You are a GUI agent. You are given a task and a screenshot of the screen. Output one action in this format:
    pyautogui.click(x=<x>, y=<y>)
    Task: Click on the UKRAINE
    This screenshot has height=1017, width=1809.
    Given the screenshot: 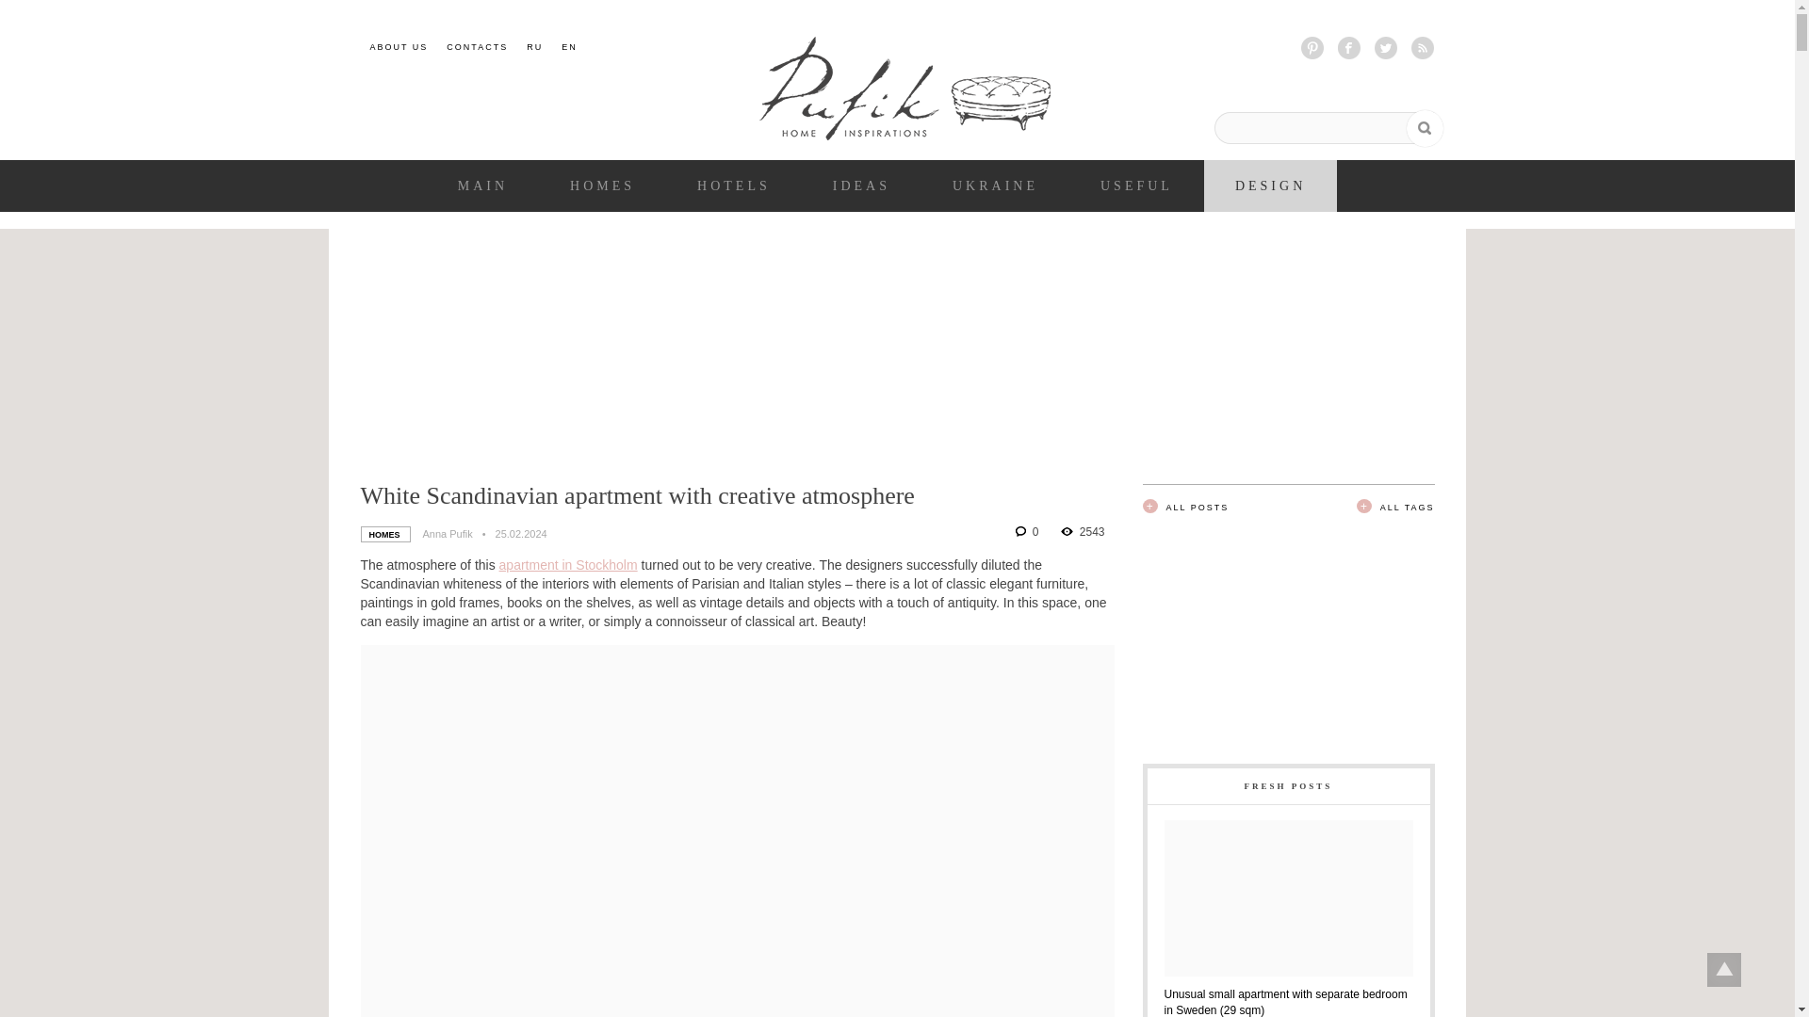 What is the action you would take?
    pyautogui.click(x=995, y=186)
    